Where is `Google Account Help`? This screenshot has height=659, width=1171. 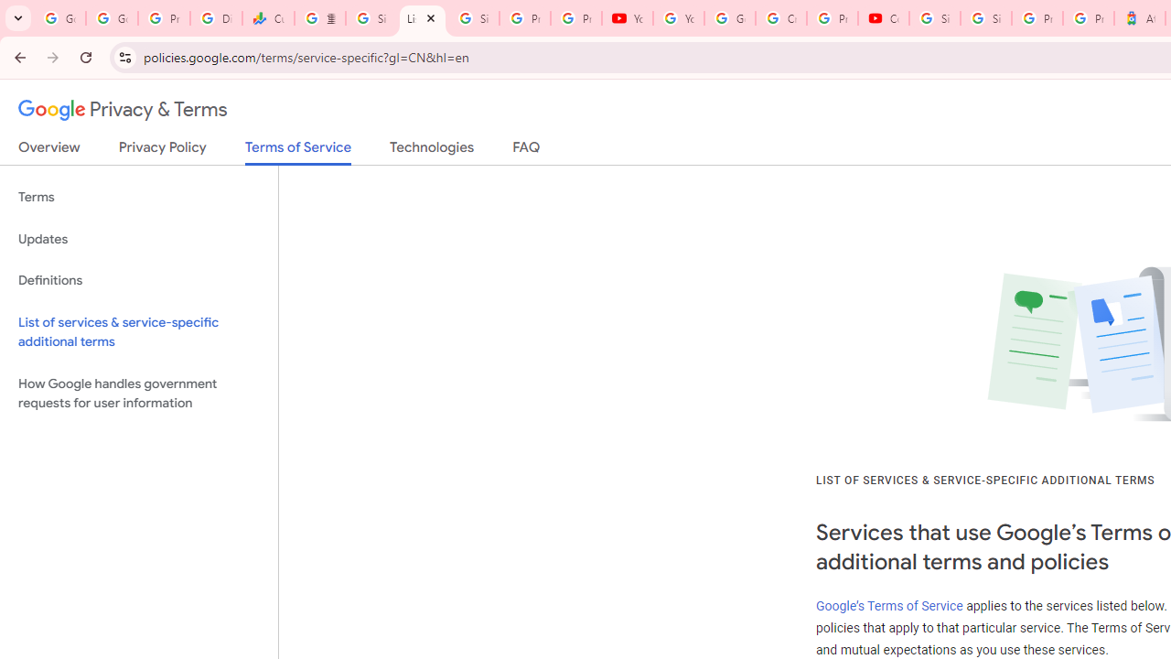
Google Account Help is located at coordinates (730, 18).